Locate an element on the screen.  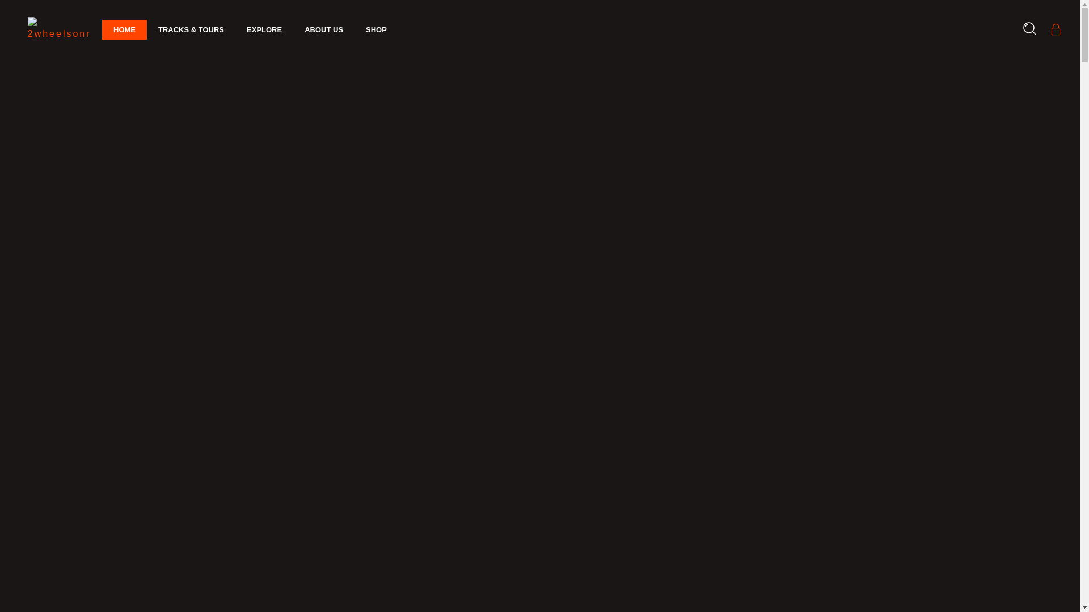
HOME is located at coordinates (125, 30).